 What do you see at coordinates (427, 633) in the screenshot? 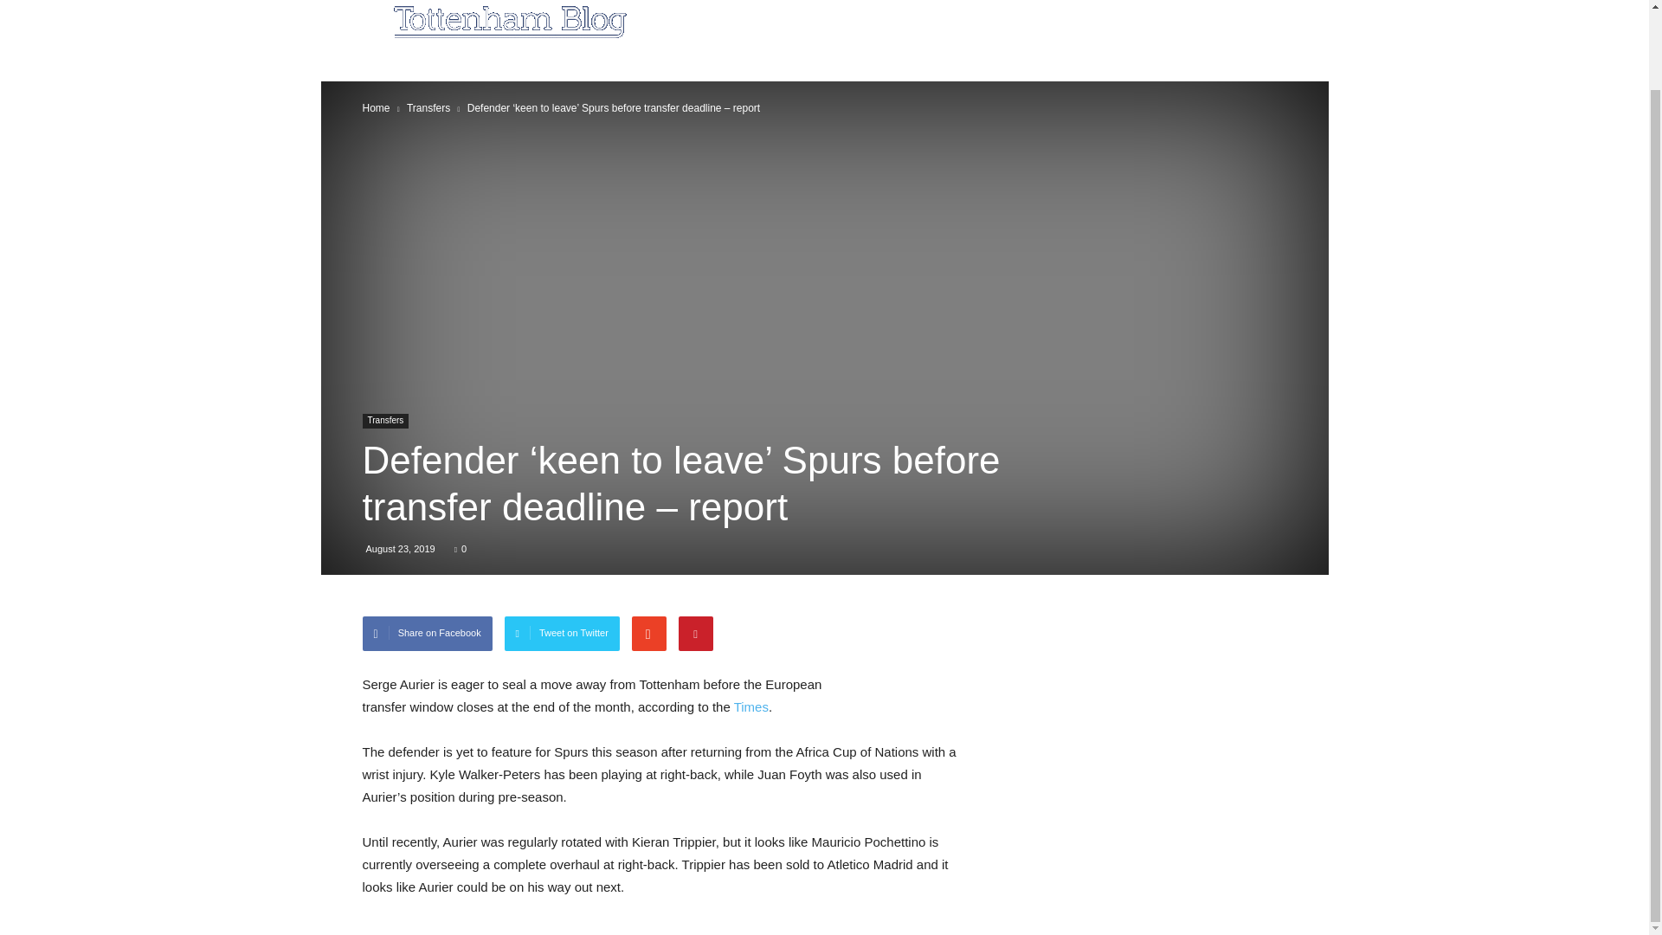
I see `Share on Facebook` at bounding box center [427, 633].